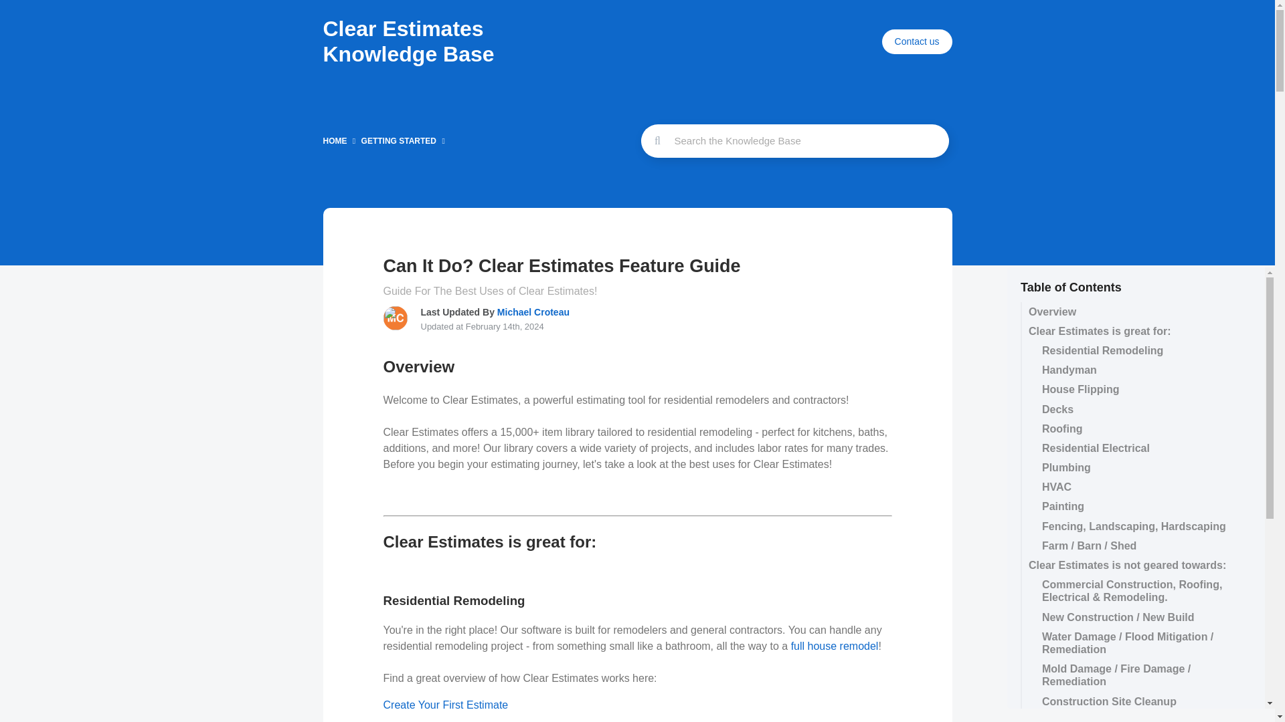 The width and height of the screenshot is (1285, 722). What do you see at coordinates (1132, 350) in the screenshot?
I see `Residential Remodeling` at bounding box center [1132, 350].